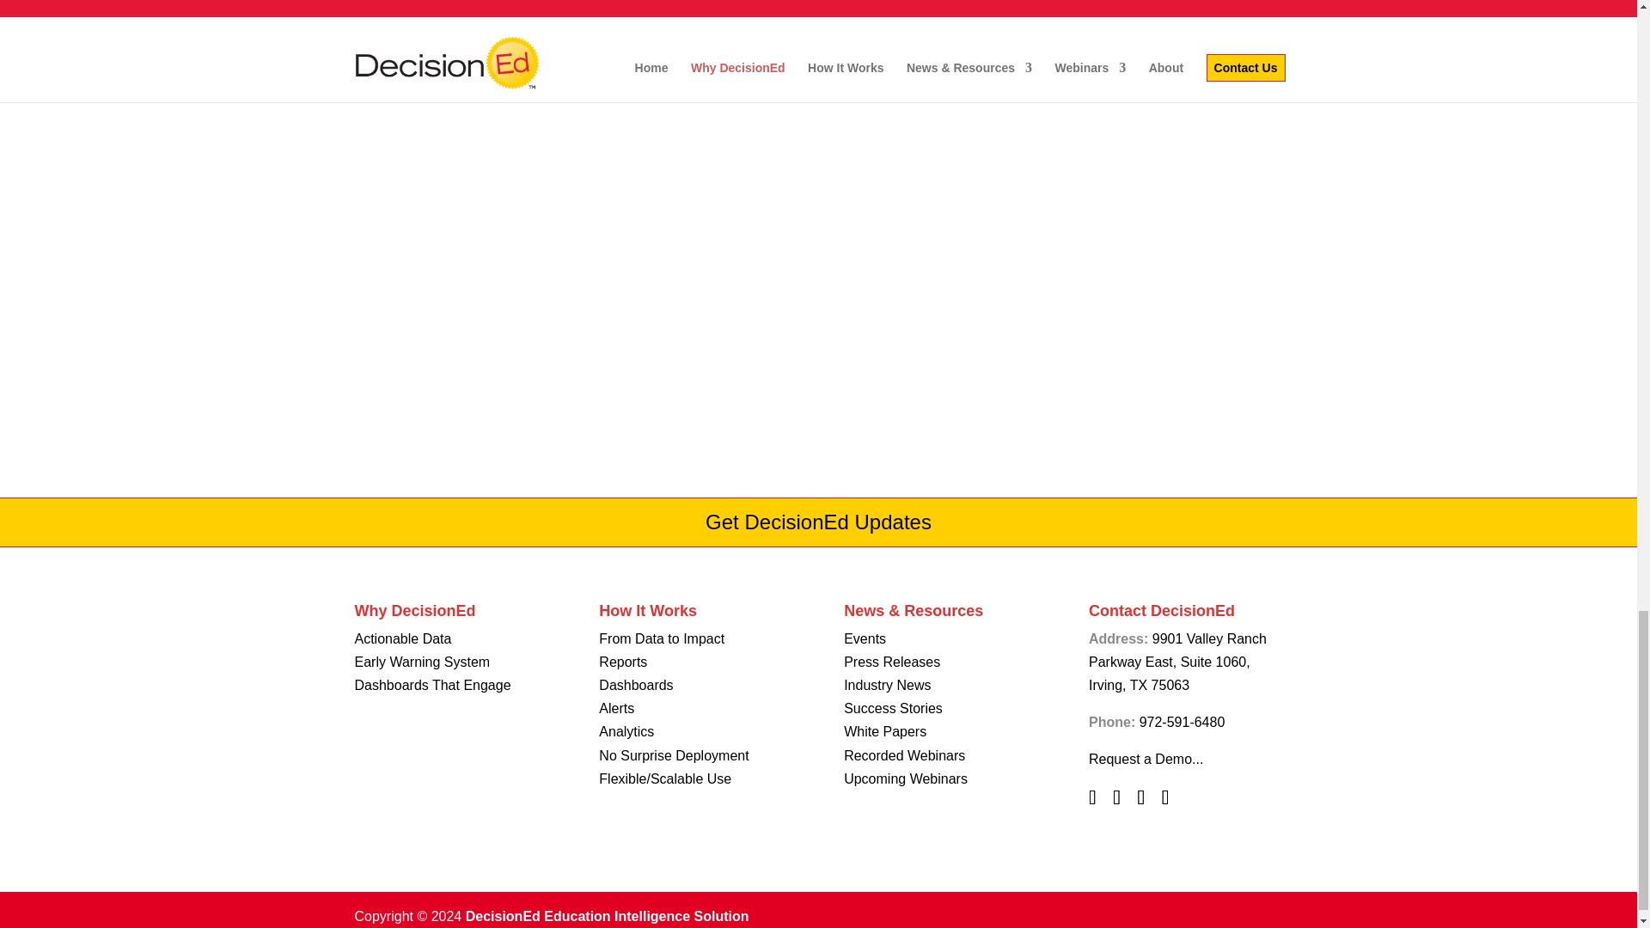 The image size is (1650, 928). I want to click on Dashboards, so click(636, 685).